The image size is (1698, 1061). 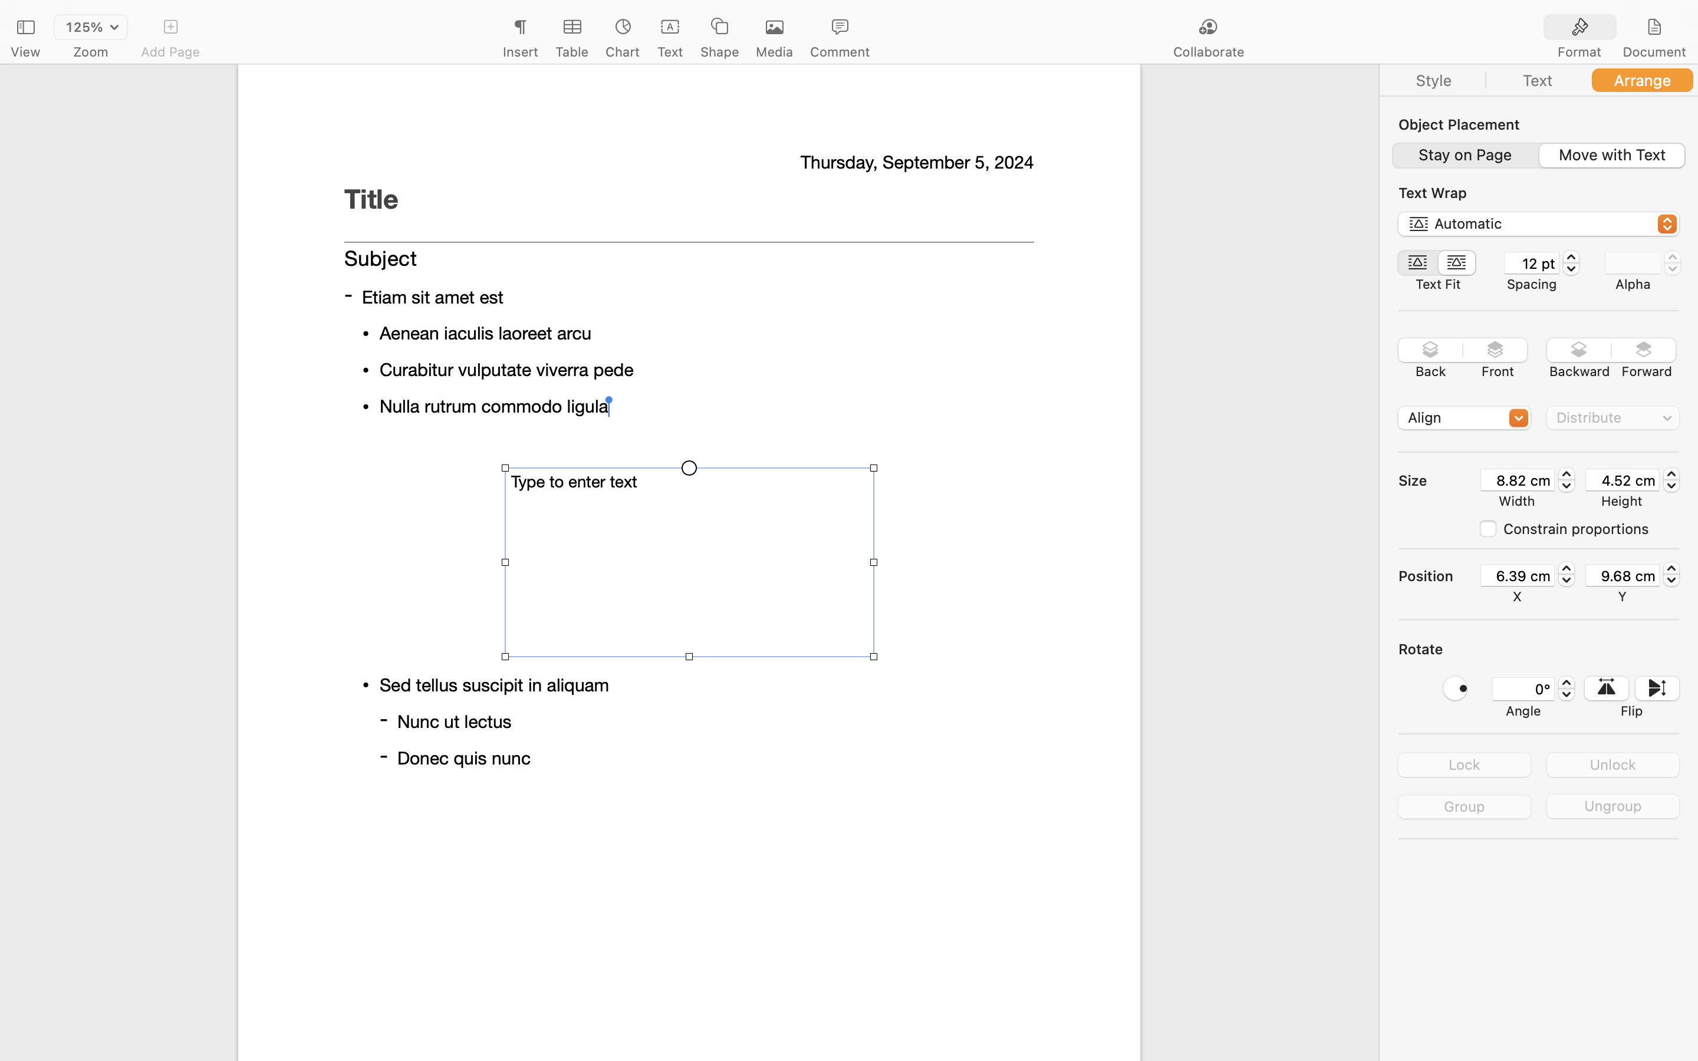 I want to click on Width, so click(x=1517, y=501).